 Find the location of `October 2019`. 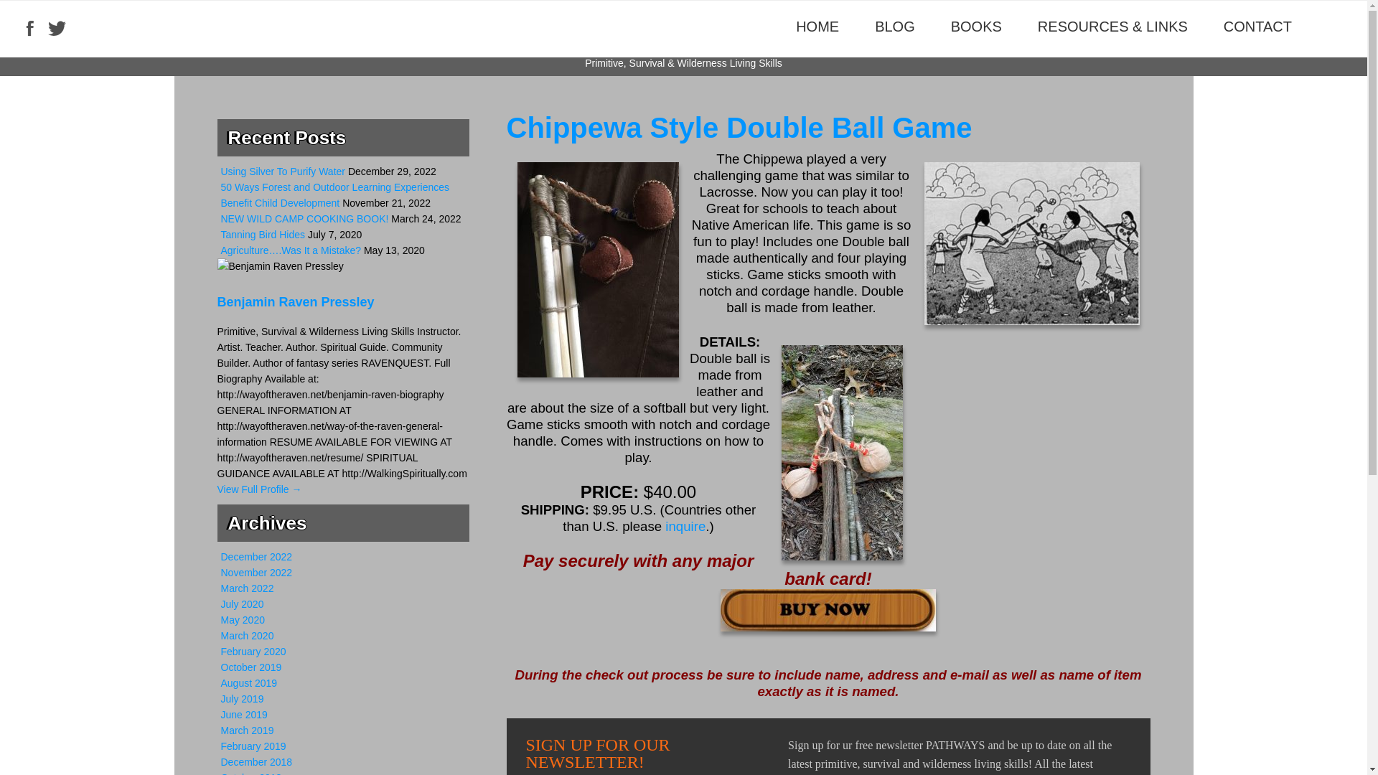

October 2019 is located at coordinates (251, 667).